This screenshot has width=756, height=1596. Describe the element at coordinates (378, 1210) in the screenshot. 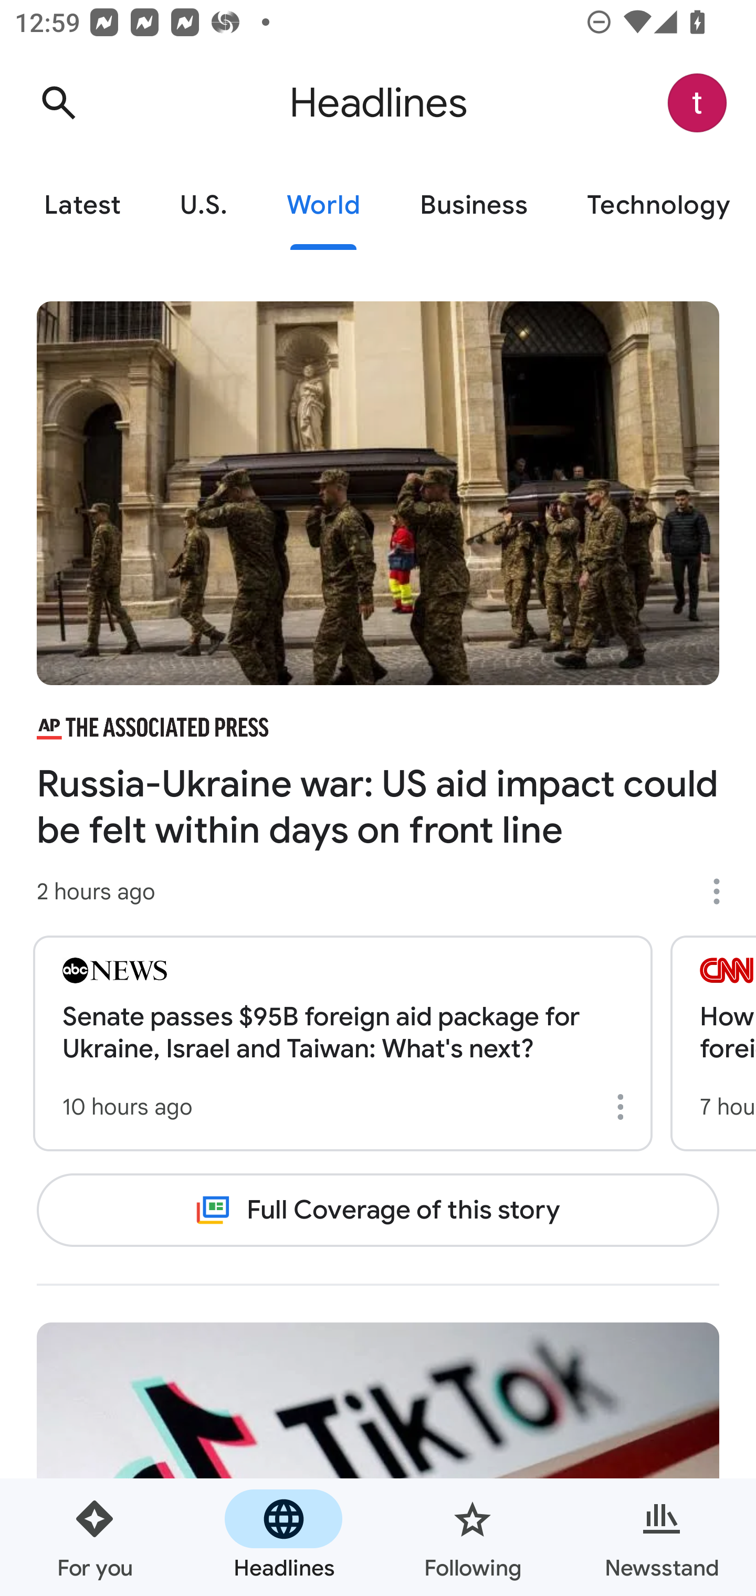

I see `Full Coverage of this story` at that location.